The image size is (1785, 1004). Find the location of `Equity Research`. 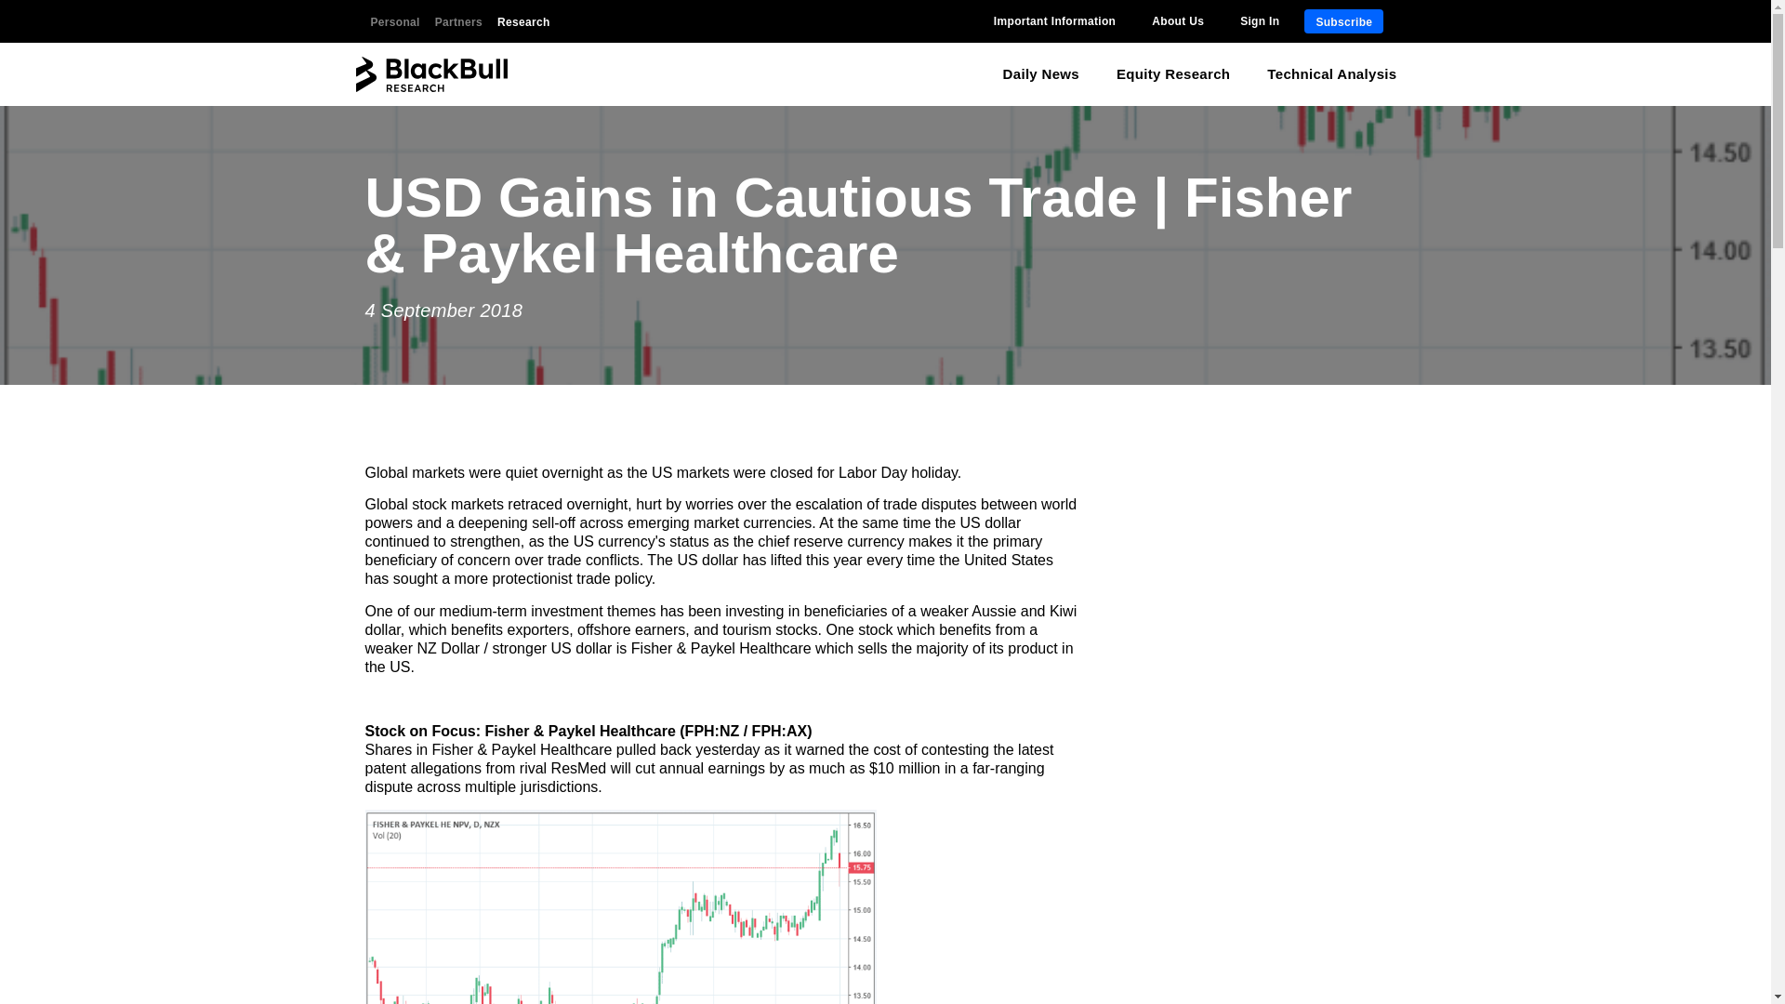

Equity Research is located at coordinates (1172, 74).